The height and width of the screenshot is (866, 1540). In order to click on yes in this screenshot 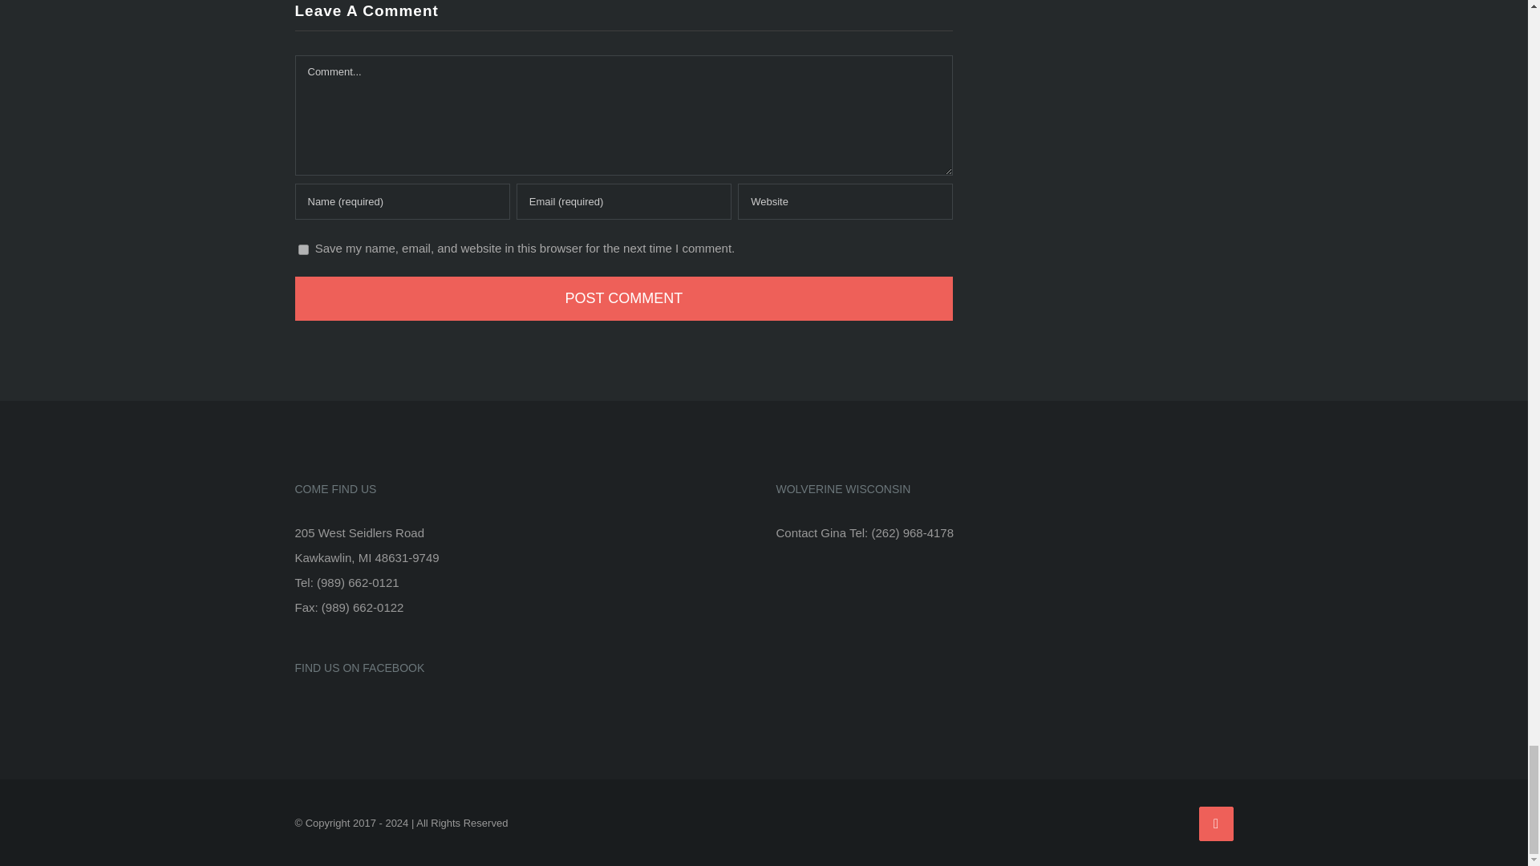, I will do `click(303, 249)`.